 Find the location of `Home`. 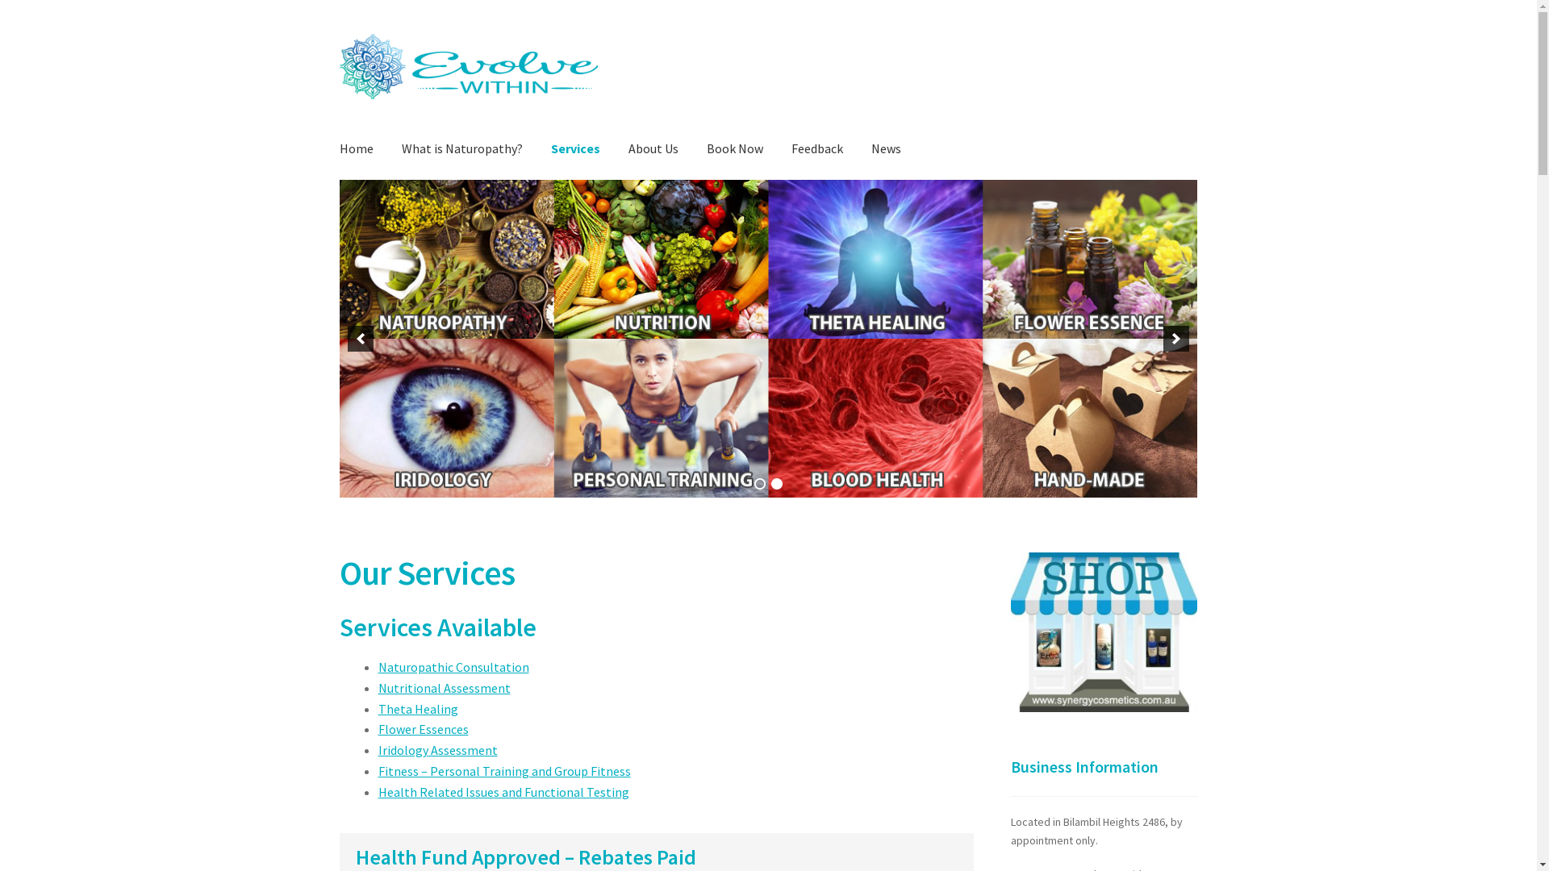

Home is located at coordinates (357, 149).